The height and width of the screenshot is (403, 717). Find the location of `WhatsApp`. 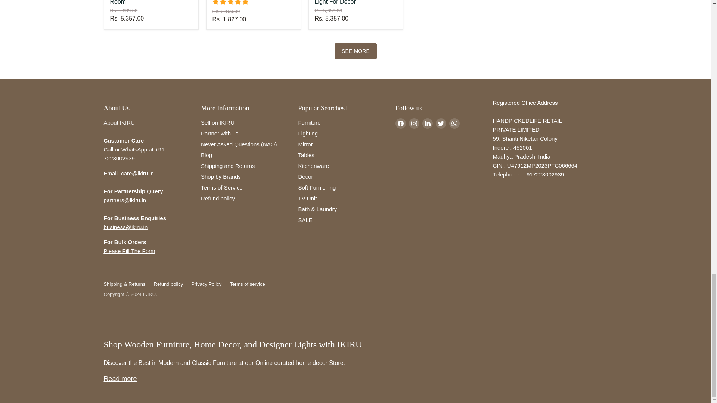

WhatsApp is located at coordinates (454, 123).